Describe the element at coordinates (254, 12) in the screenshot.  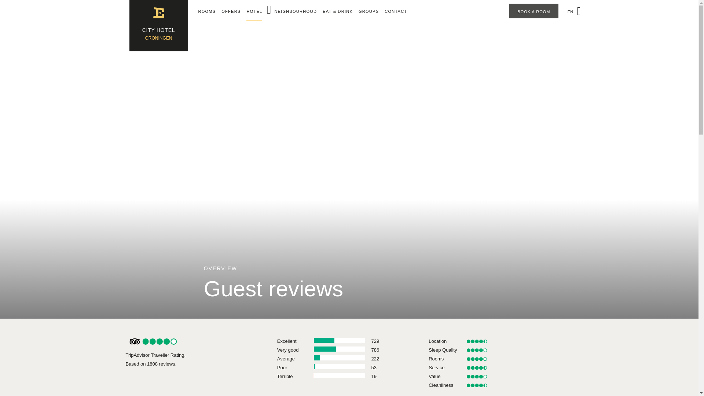
I see `HOTEL` at that location.